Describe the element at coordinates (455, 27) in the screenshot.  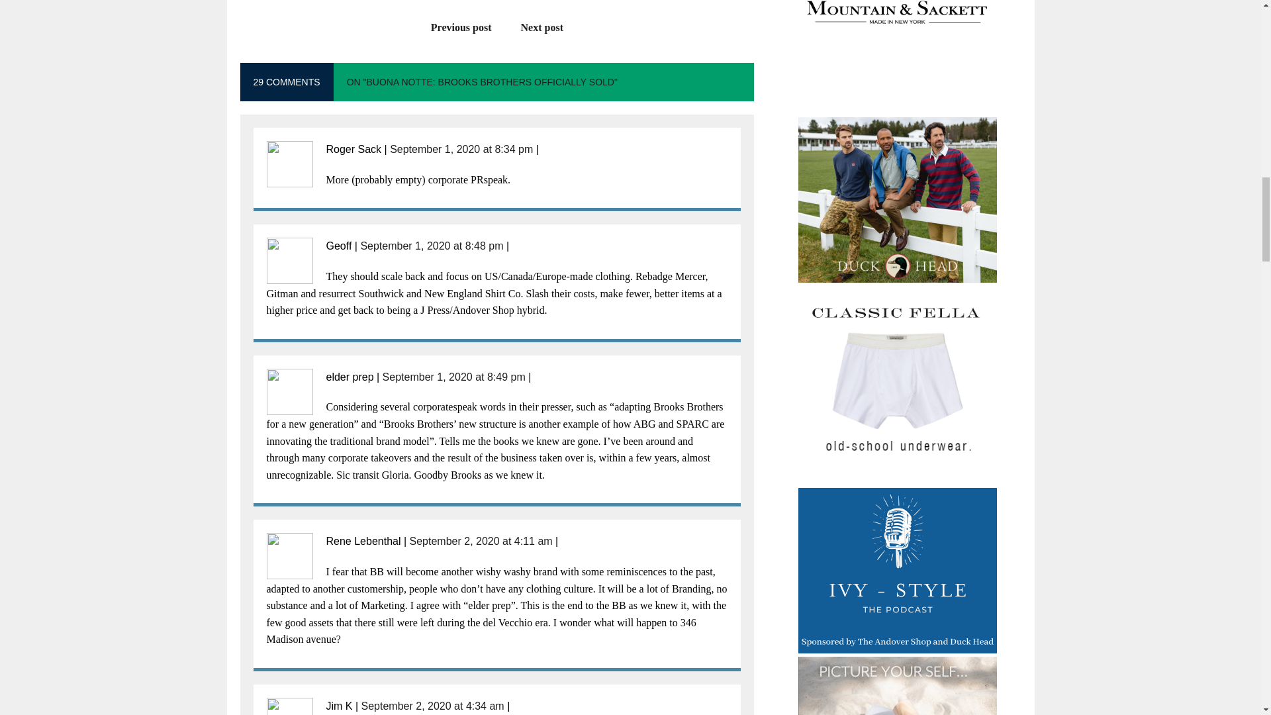
I see `Previous post` at that location.